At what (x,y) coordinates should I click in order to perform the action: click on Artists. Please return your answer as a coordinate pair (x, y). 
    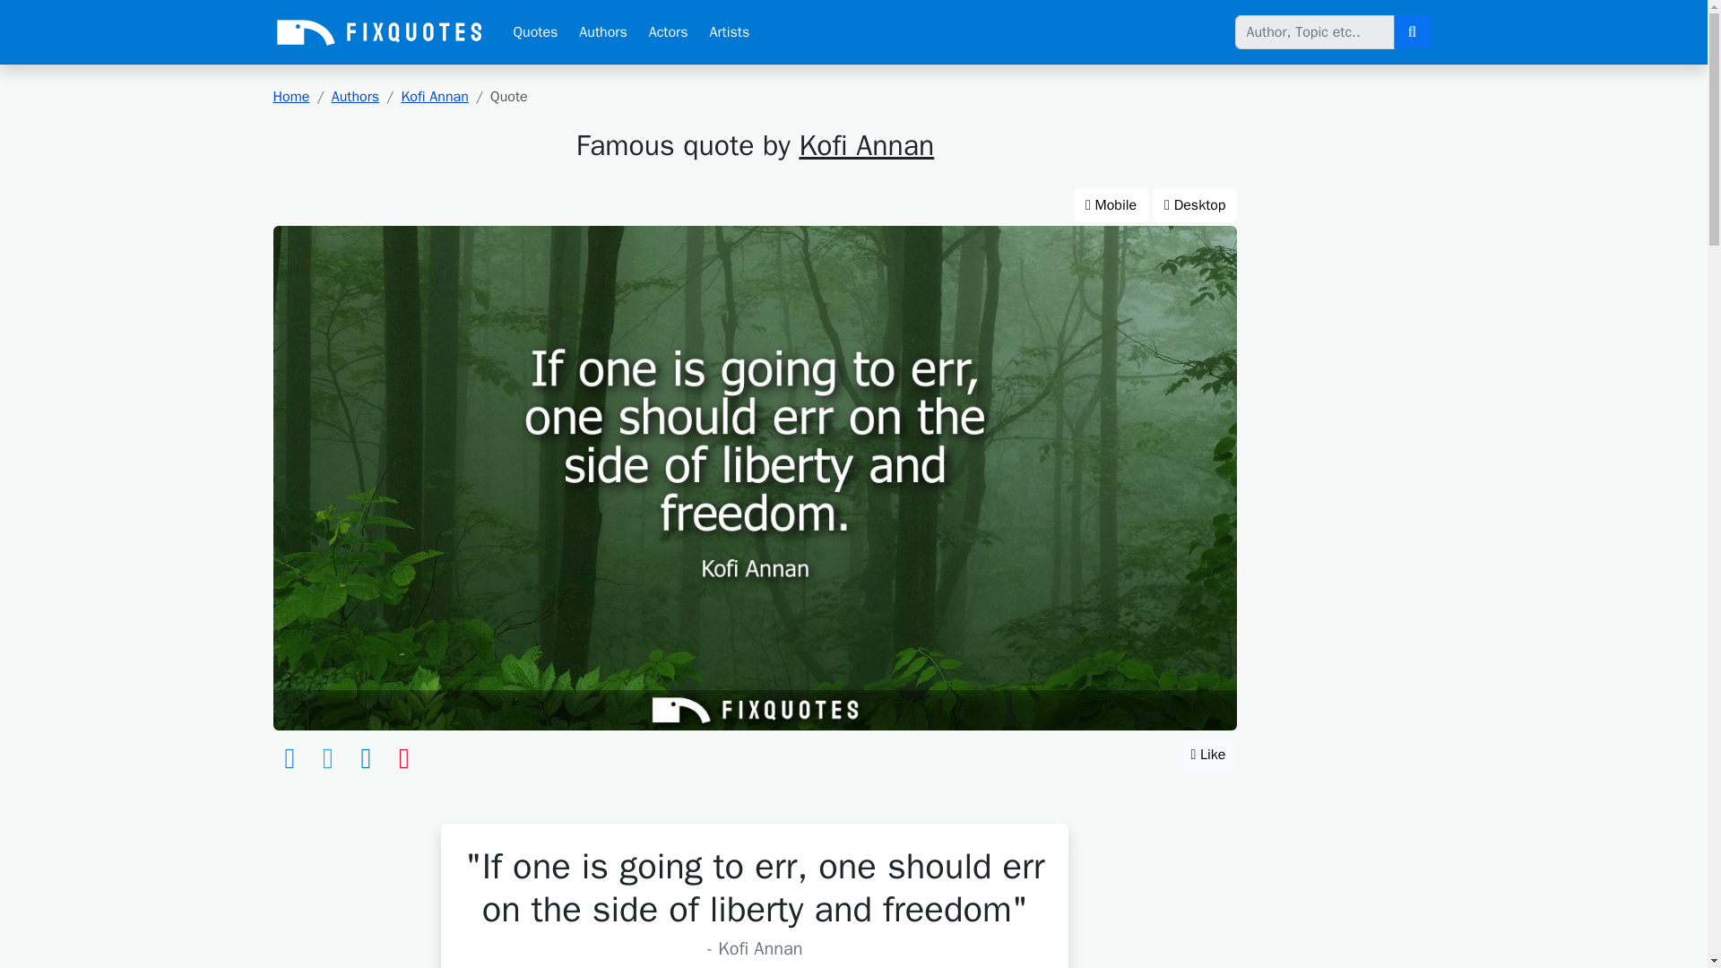
    Looking at the image, I should click on (730, 32).